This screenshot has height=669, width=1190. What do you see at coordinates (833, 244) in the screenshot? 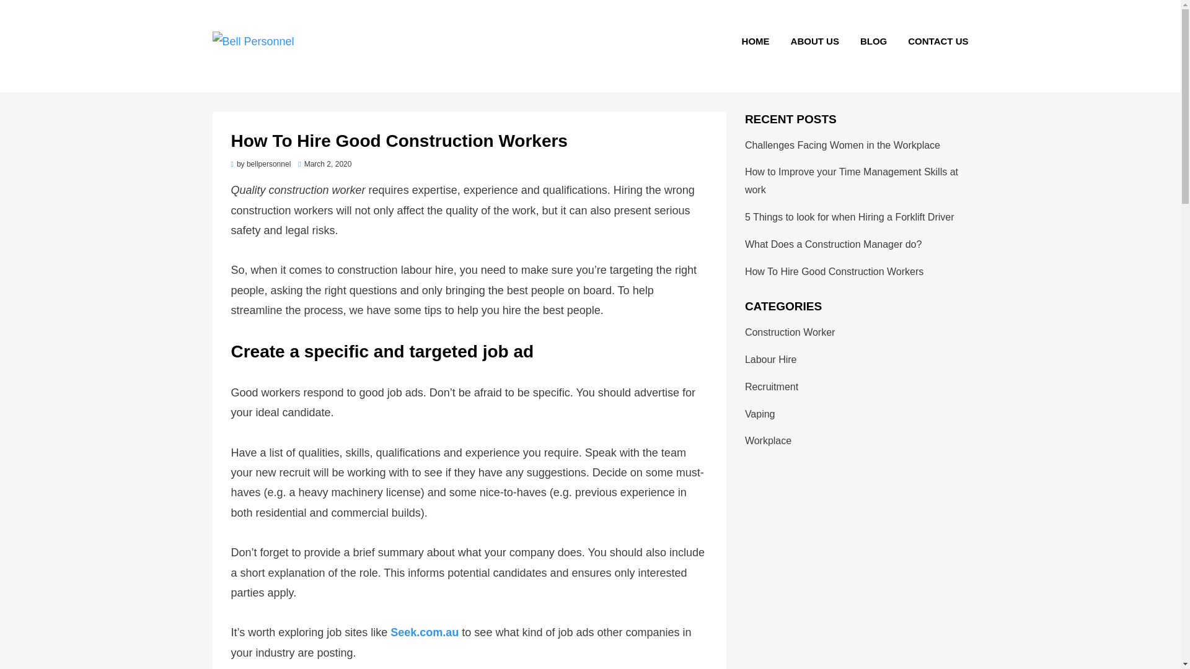
I see `What Does a Construction Manager do?` at bounding box center [833, 244].